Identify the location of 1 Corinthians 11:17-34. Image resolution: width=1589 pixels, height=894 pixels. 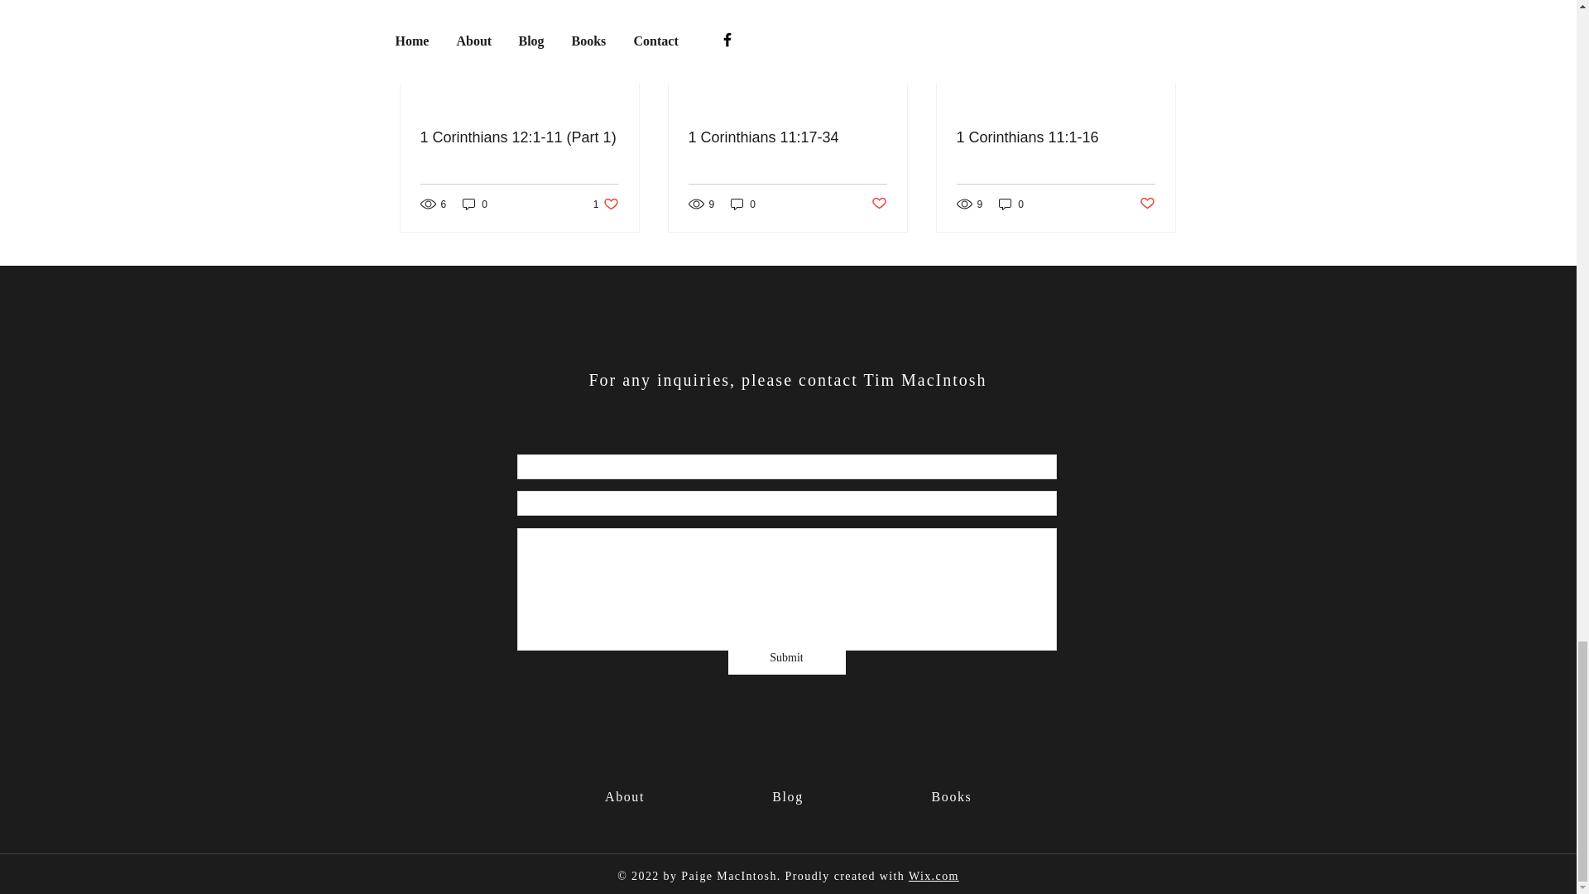
(1055, 137).